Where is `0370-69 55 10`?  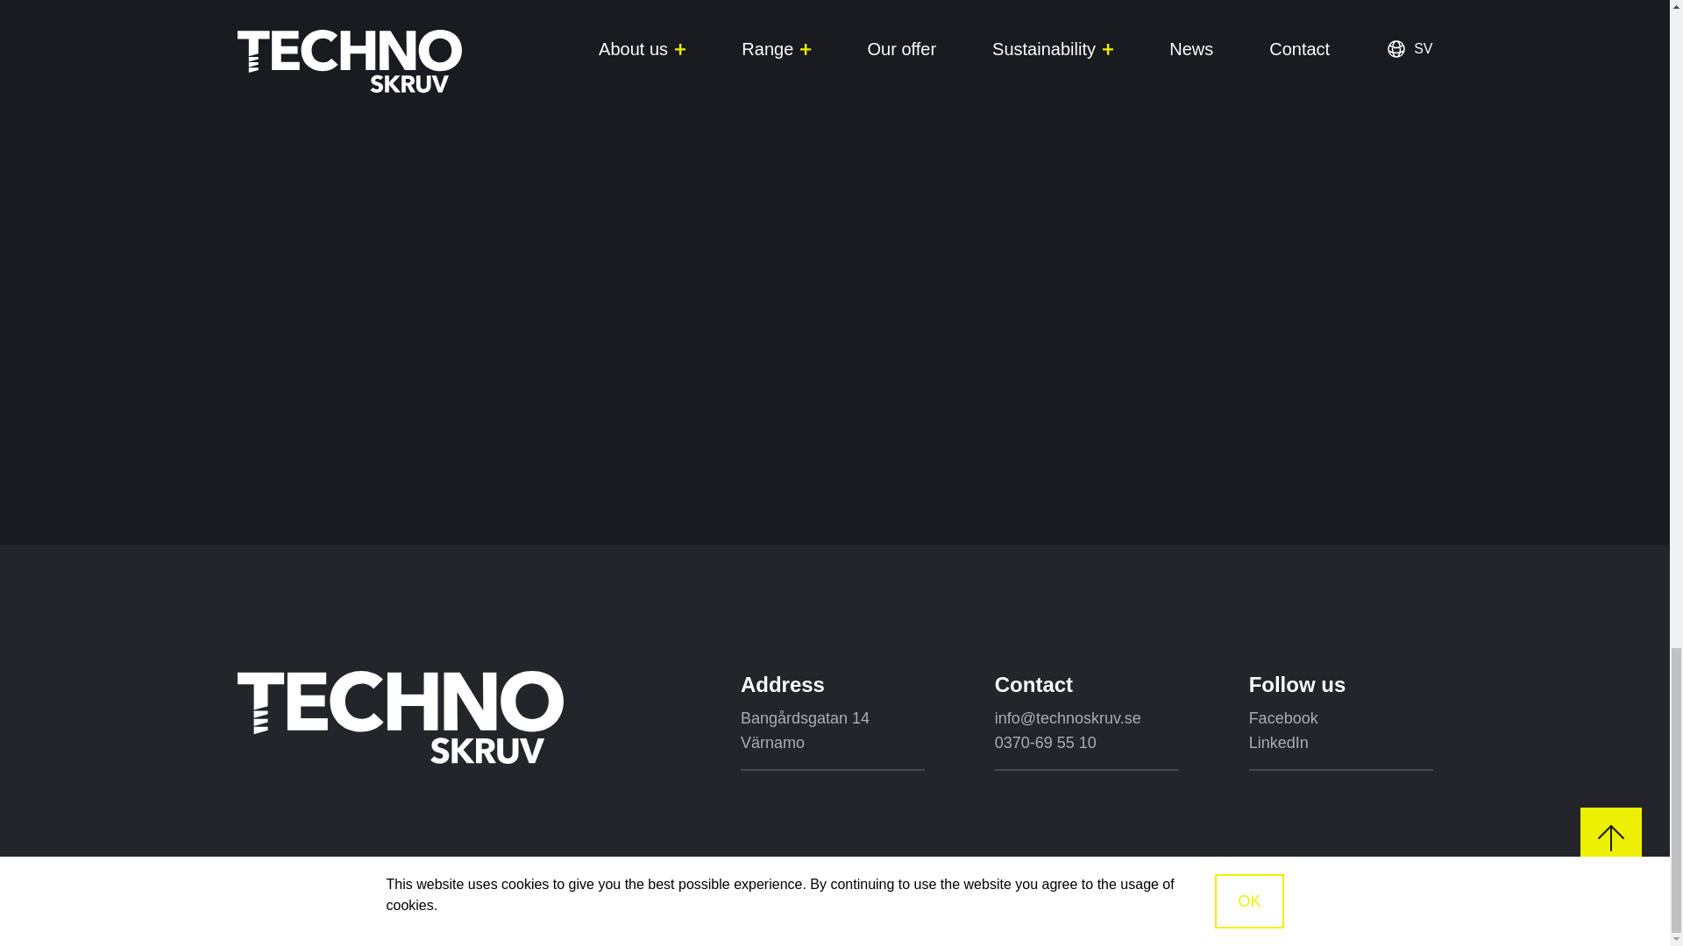
0370-69 55 10 is located at coordinates (1045, 742).